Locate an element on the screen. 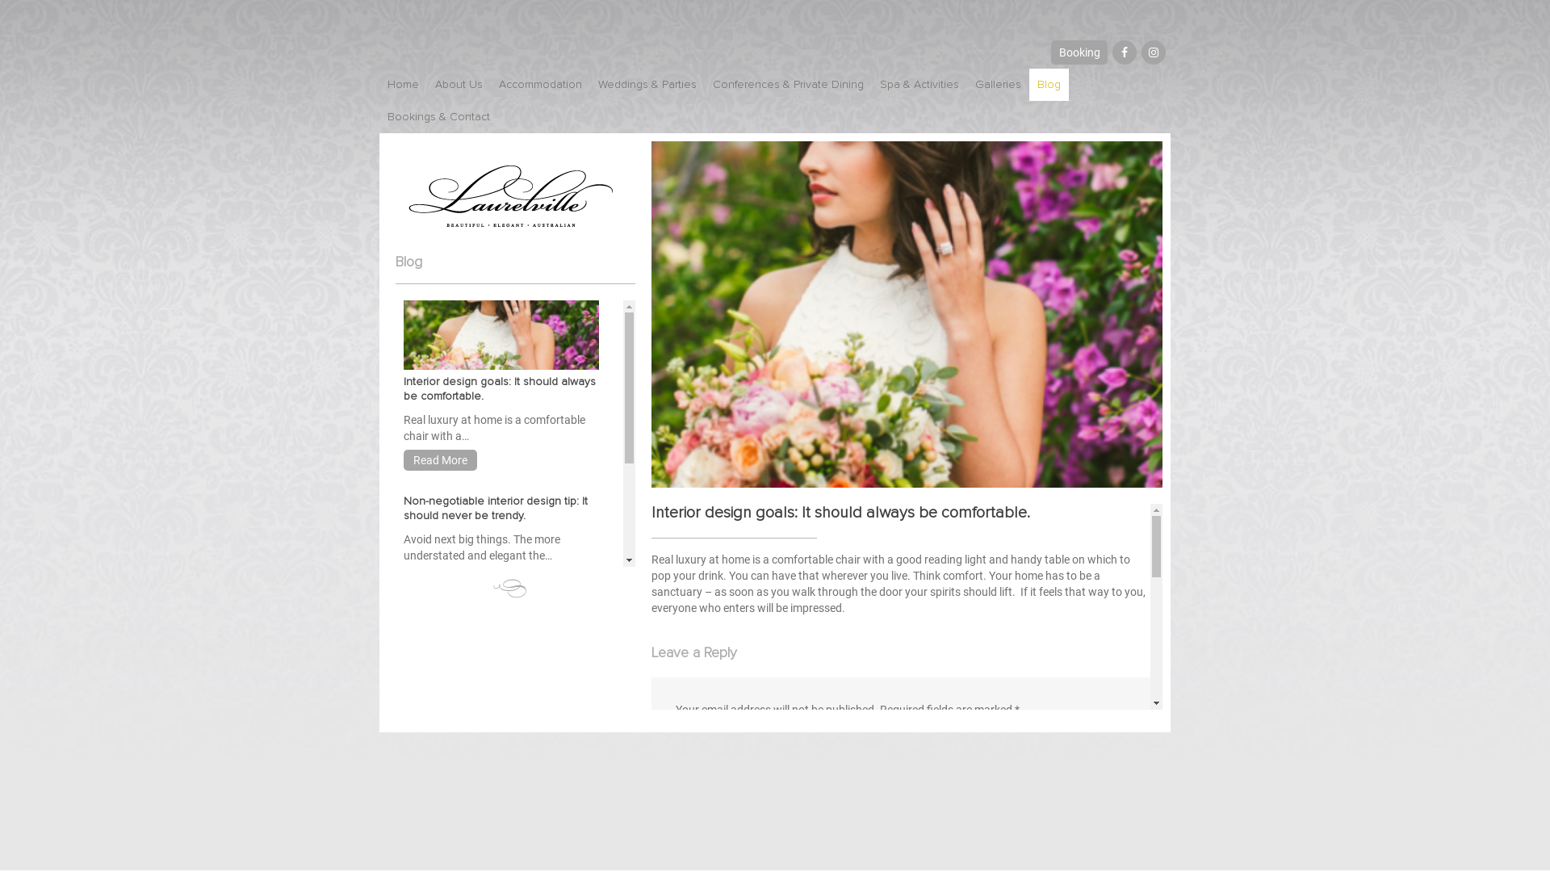 This screenshot has width=1550, height=872. LaurelVille Manor is located at coordinates (512, 196).